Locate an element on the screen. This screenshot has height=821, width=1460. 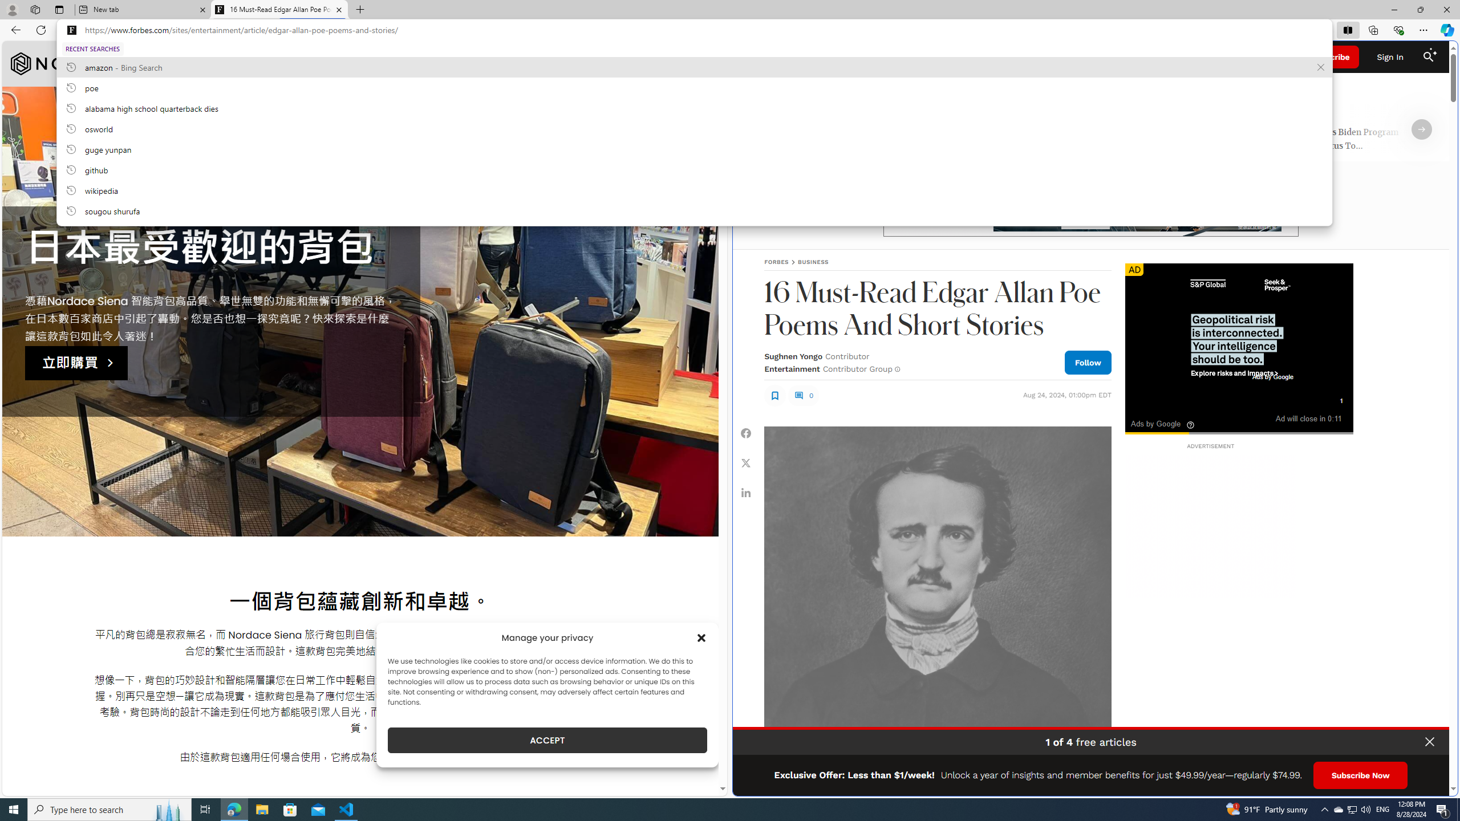
Class: cnx-color-icon is located at coordinates (1163, 417).